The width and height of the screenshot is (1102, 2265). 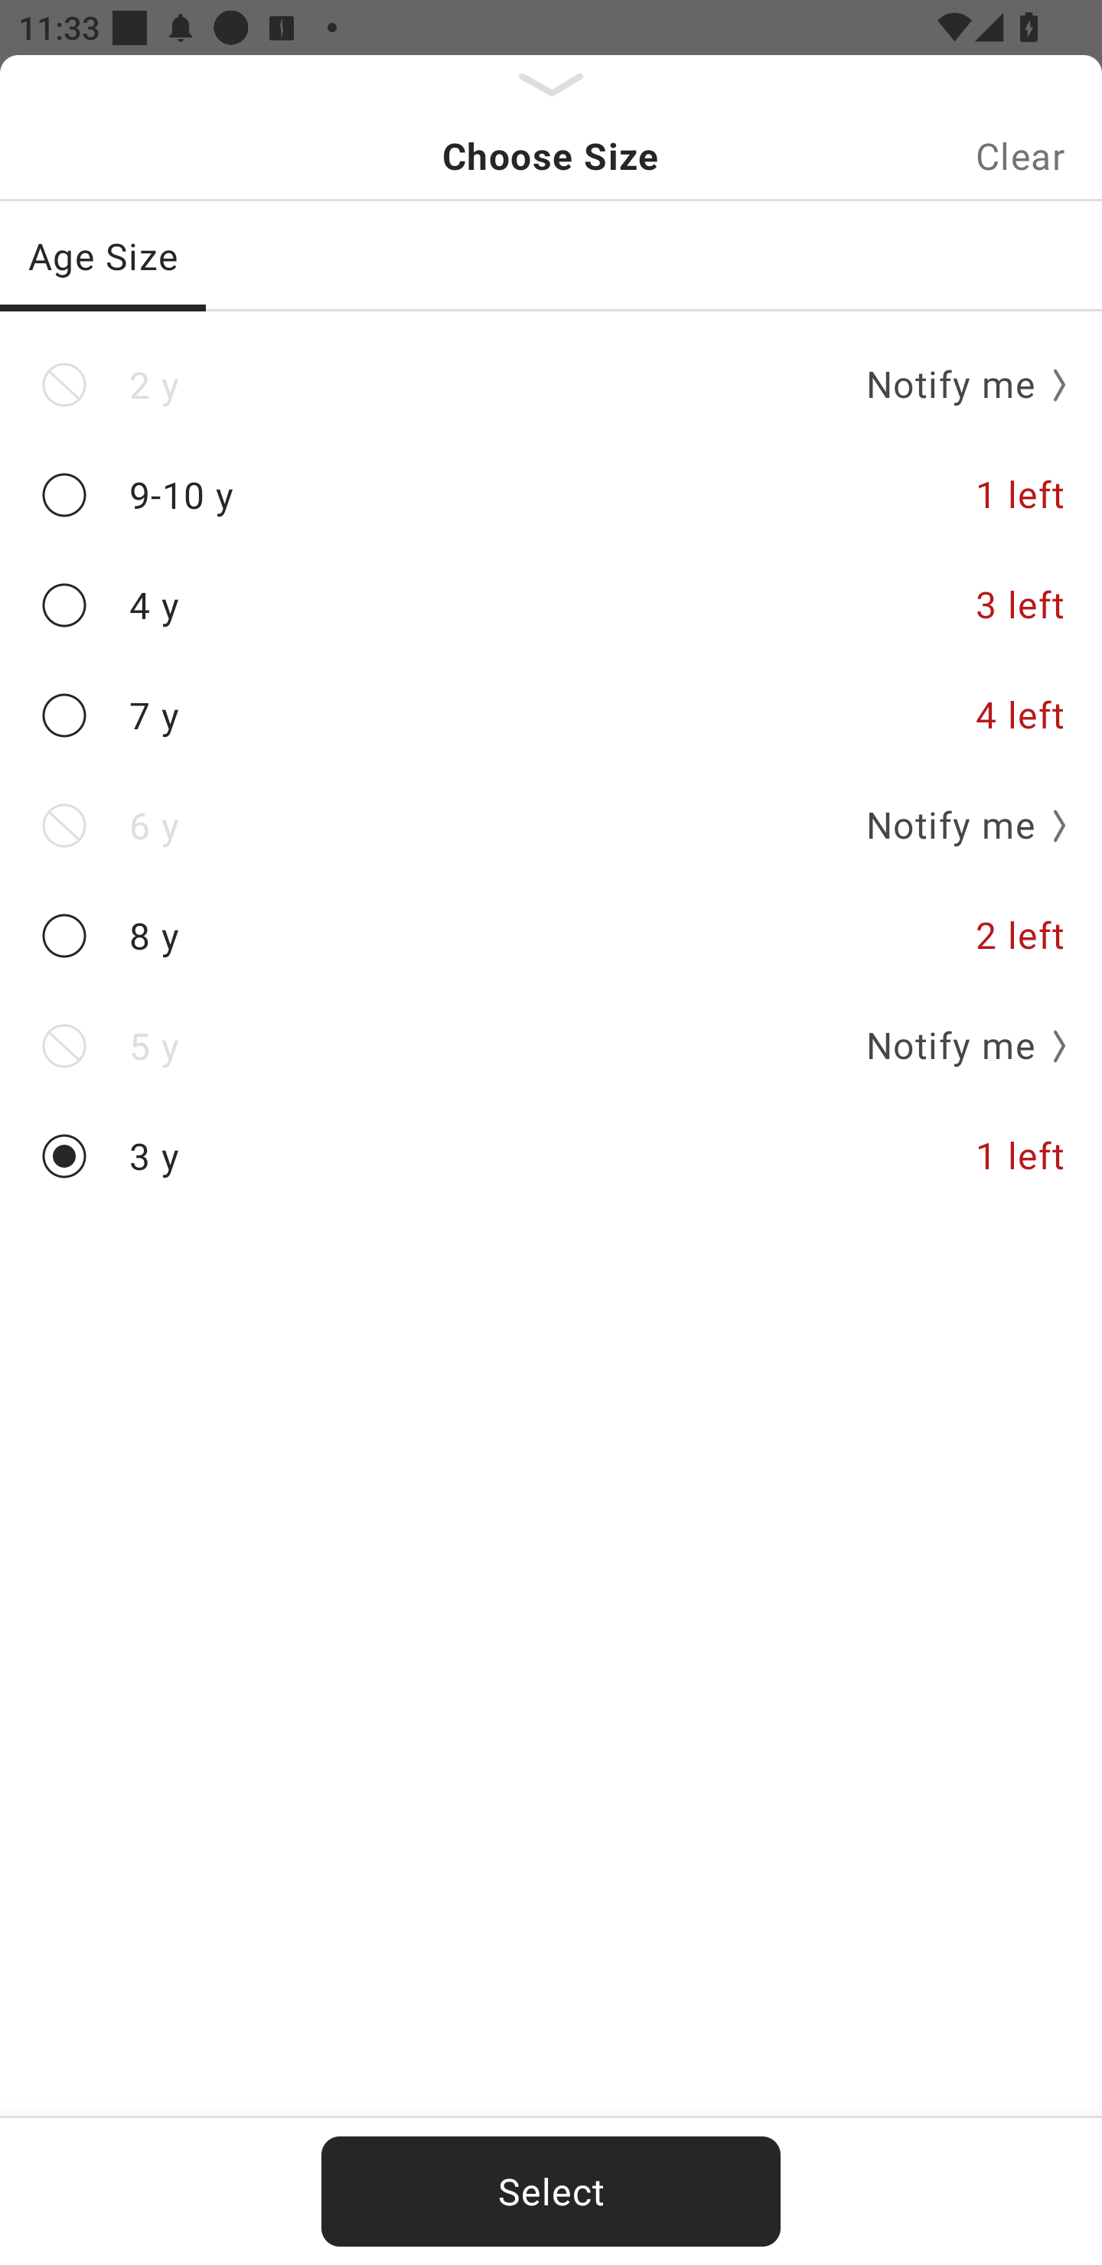 What do you see at coordinates (957, 1046) in the screenshot?
I see `Notify me` at bounding box center [957, 1046].